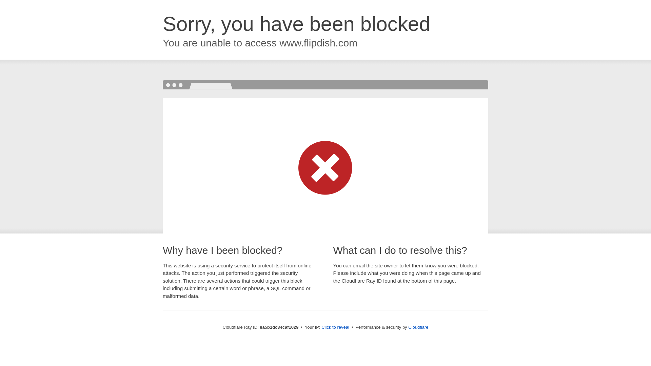 The image size is (651, 366). What do you see at coordinates (335, 327) in the screenshot?
I see `Click to reveal` at bounding box center [335, 327].